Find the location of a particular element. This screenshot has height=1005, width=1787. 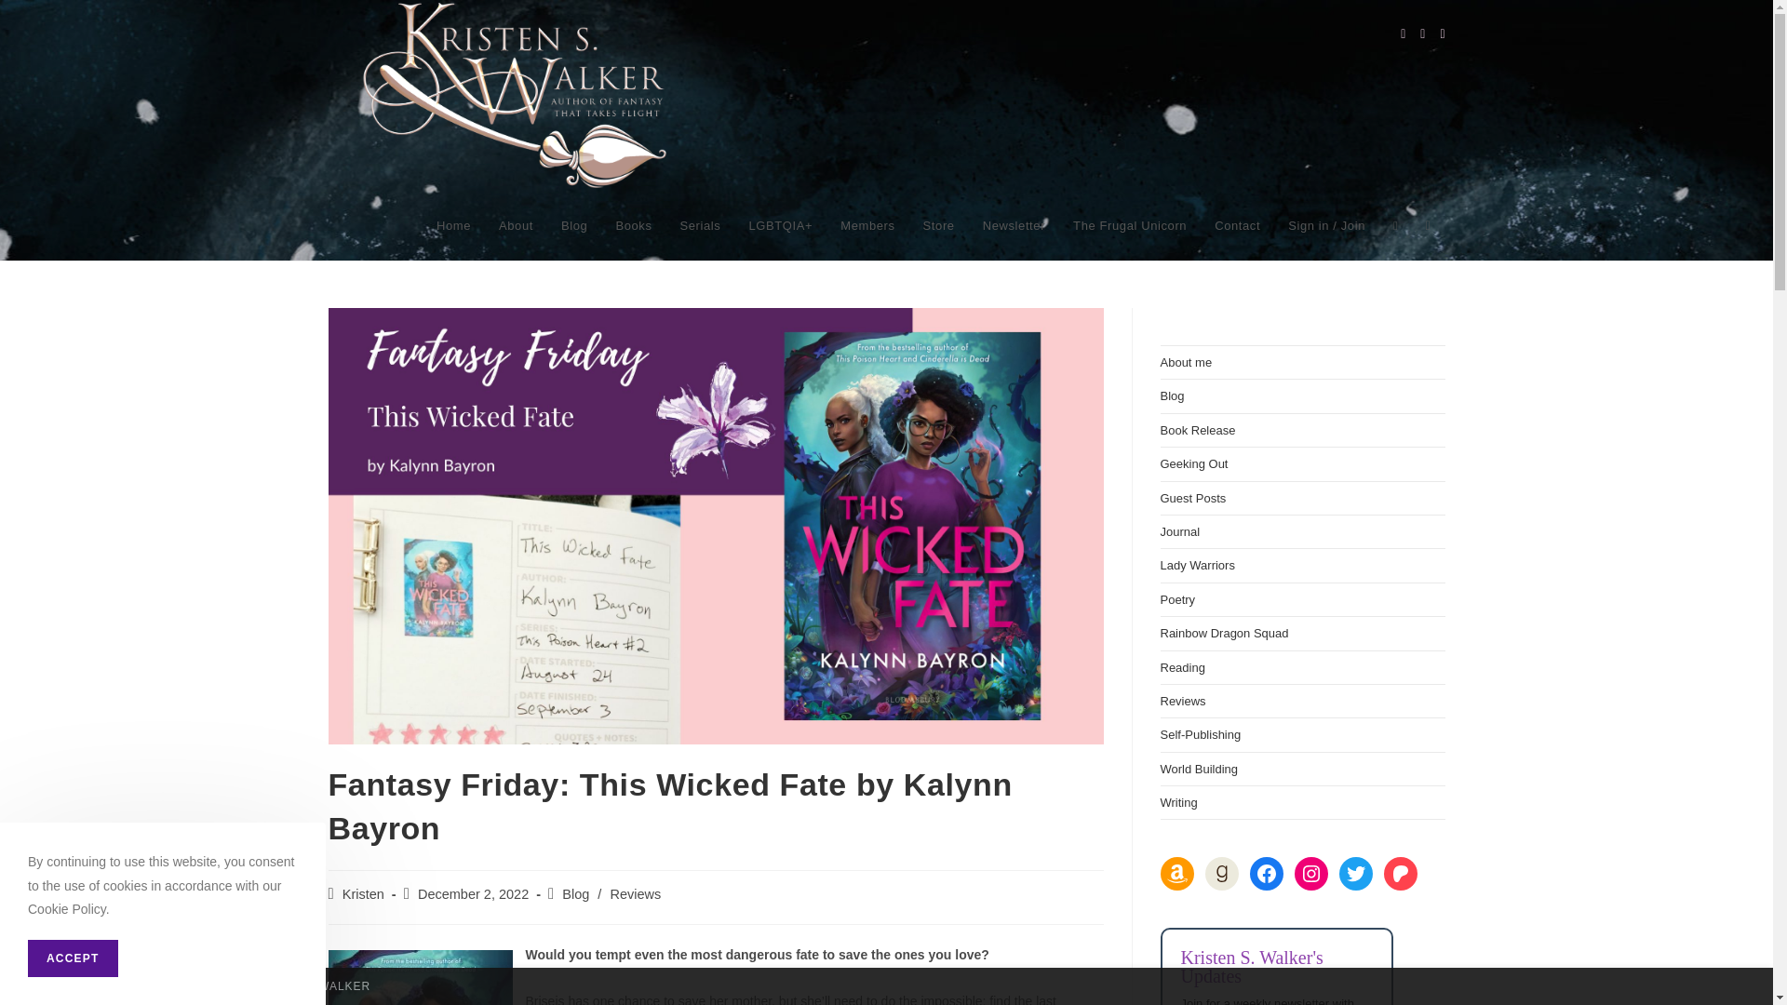

Contact is located at coordinates (1237, 225).